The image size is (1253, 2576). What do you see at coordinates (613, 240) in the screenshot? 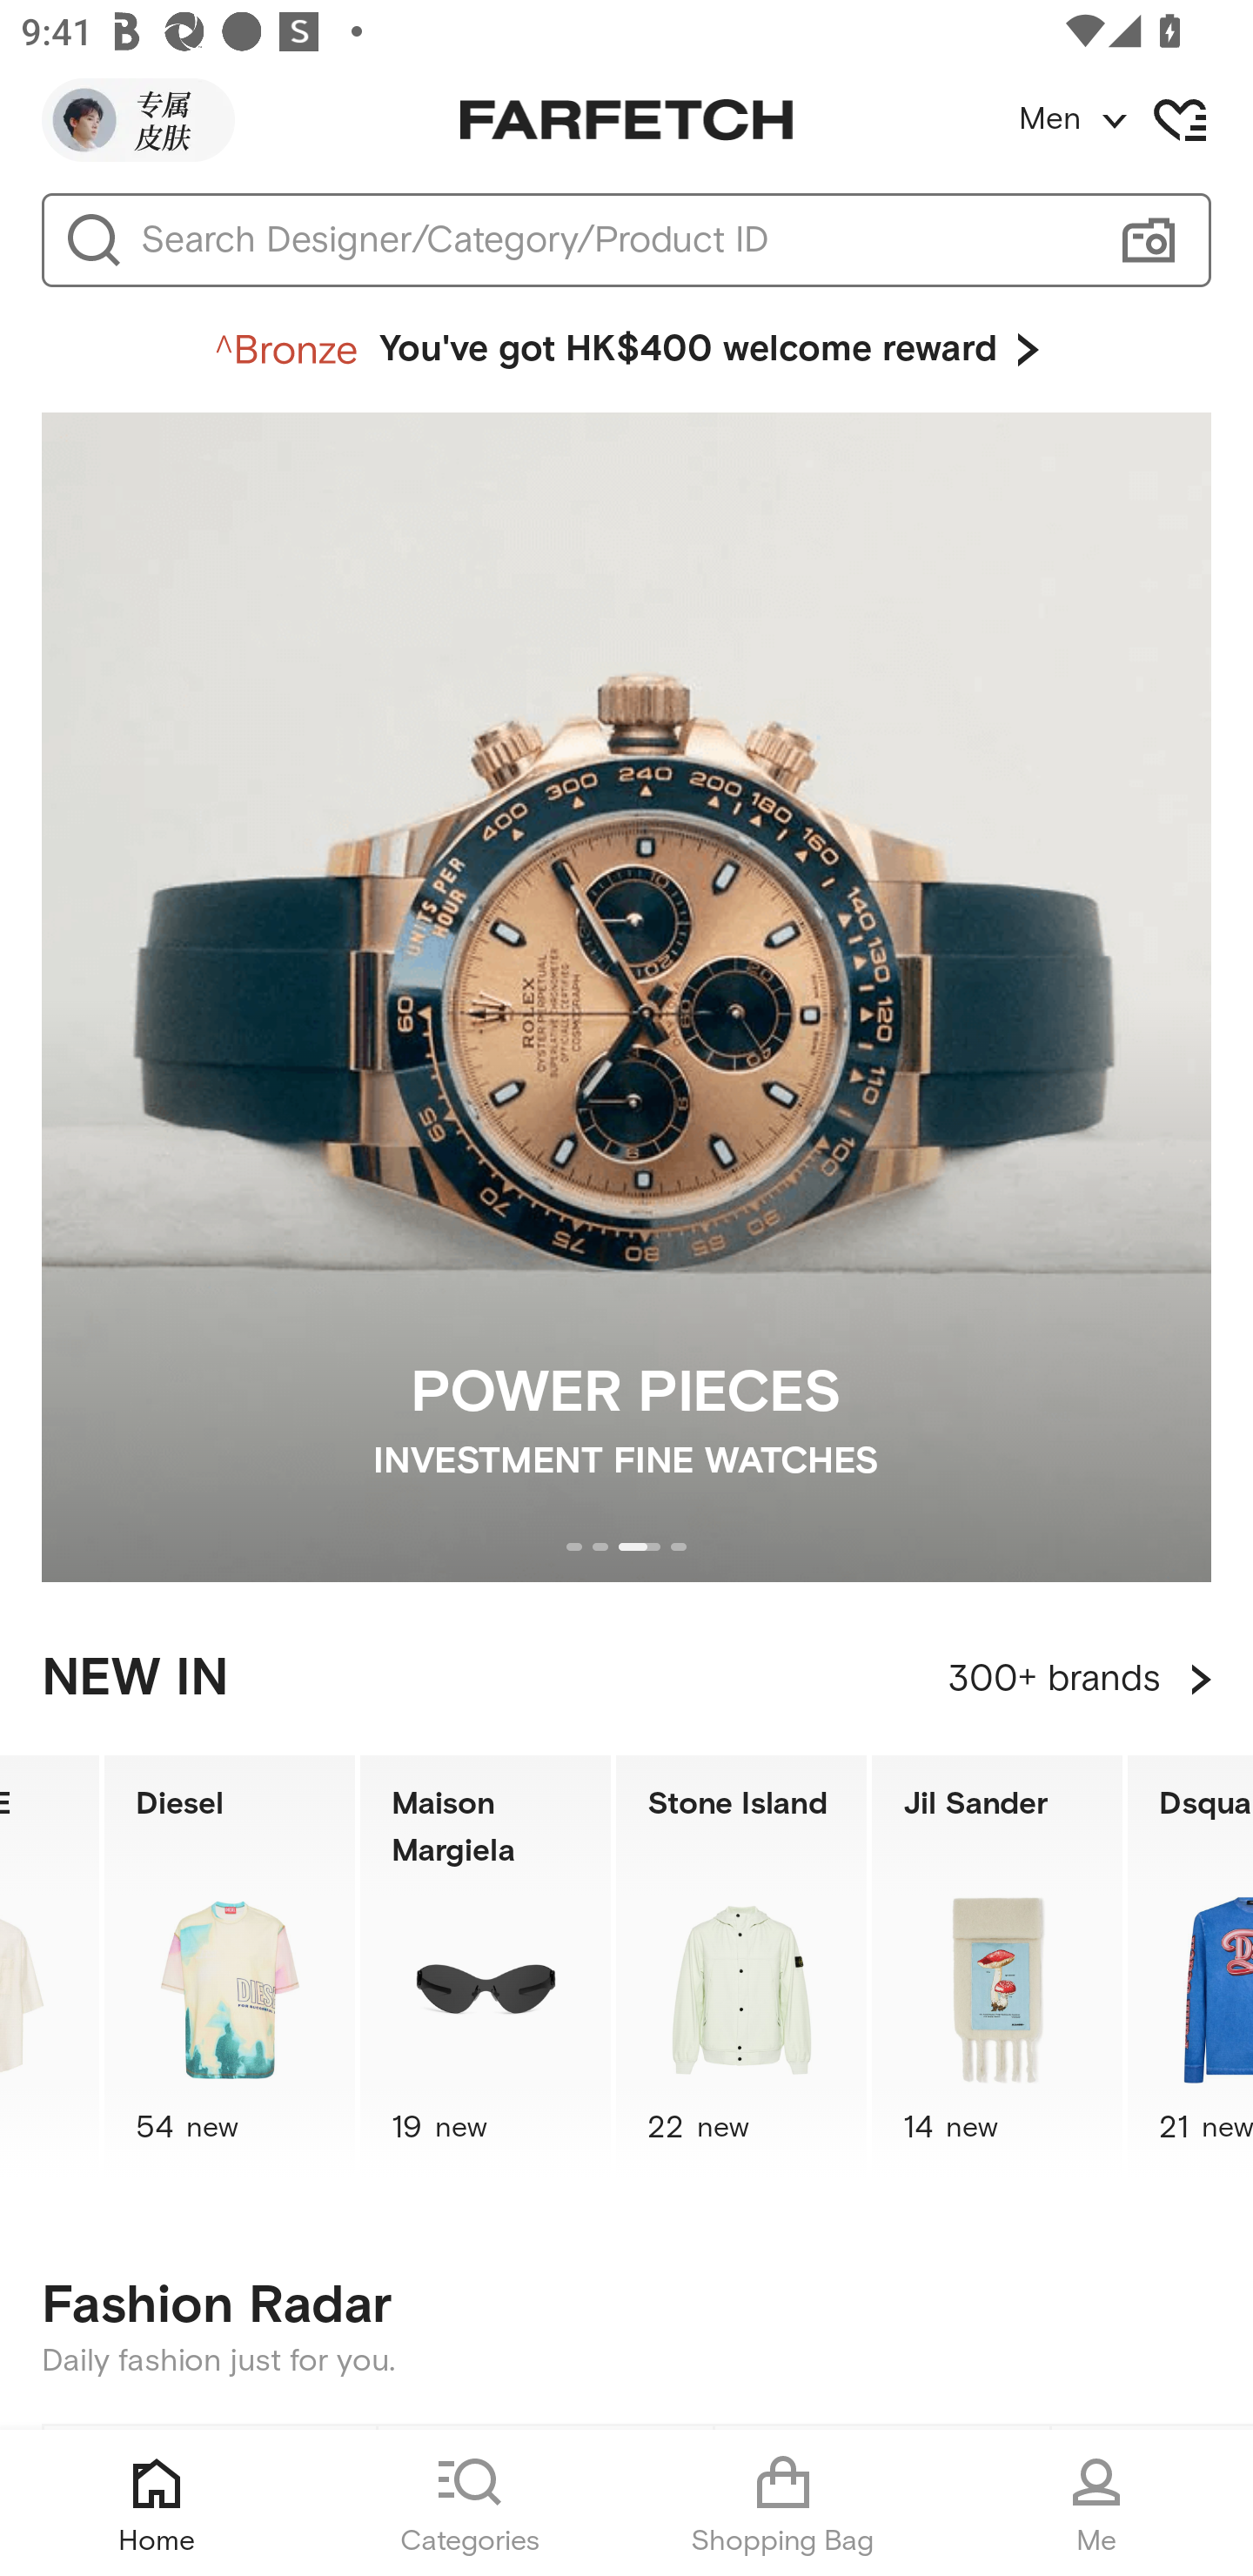
I see `Search Designer/Category/Product ID` at bounding box center [613, 240].